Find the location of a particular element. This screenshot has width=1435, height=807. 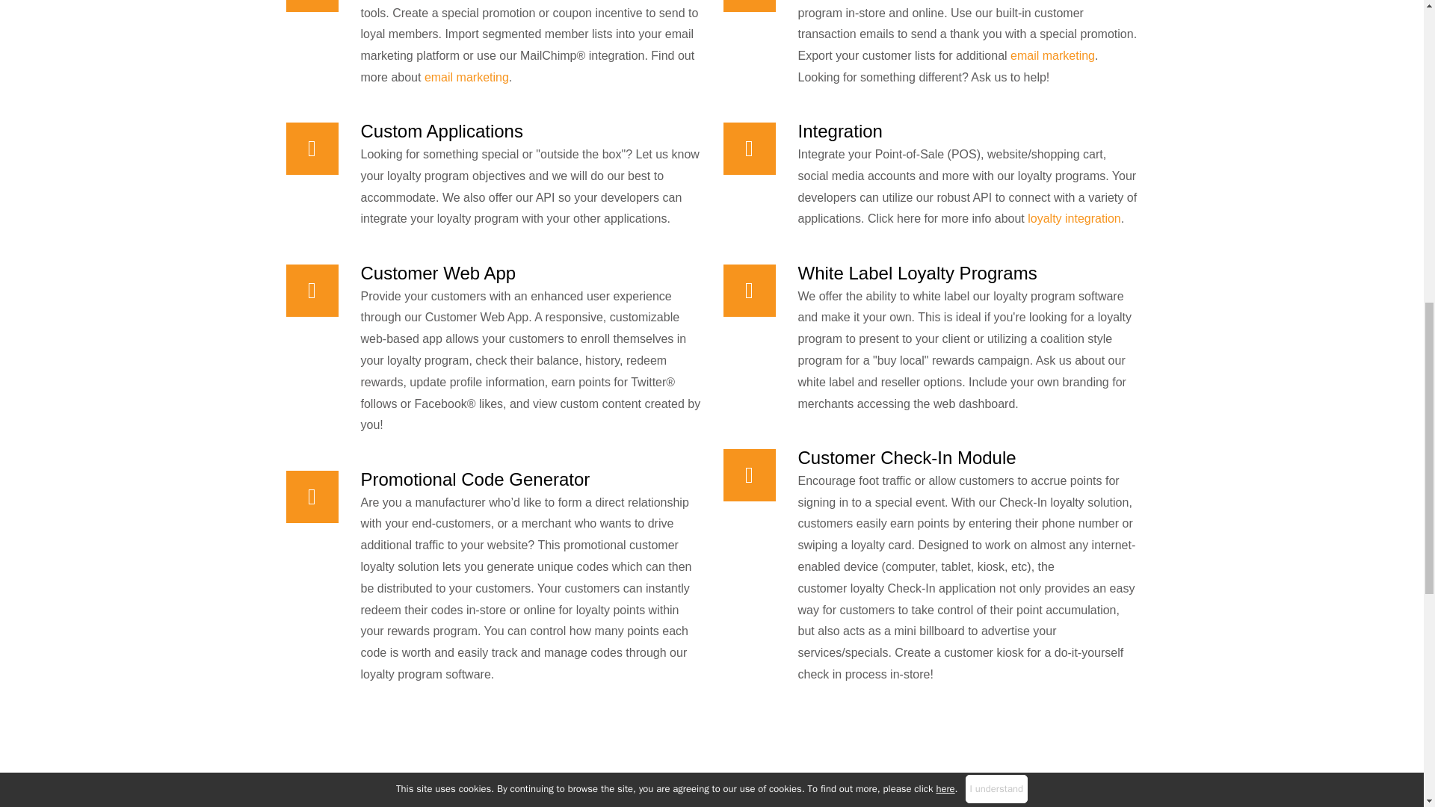

Loyalty program integration is located at coordinates (1073, 218).